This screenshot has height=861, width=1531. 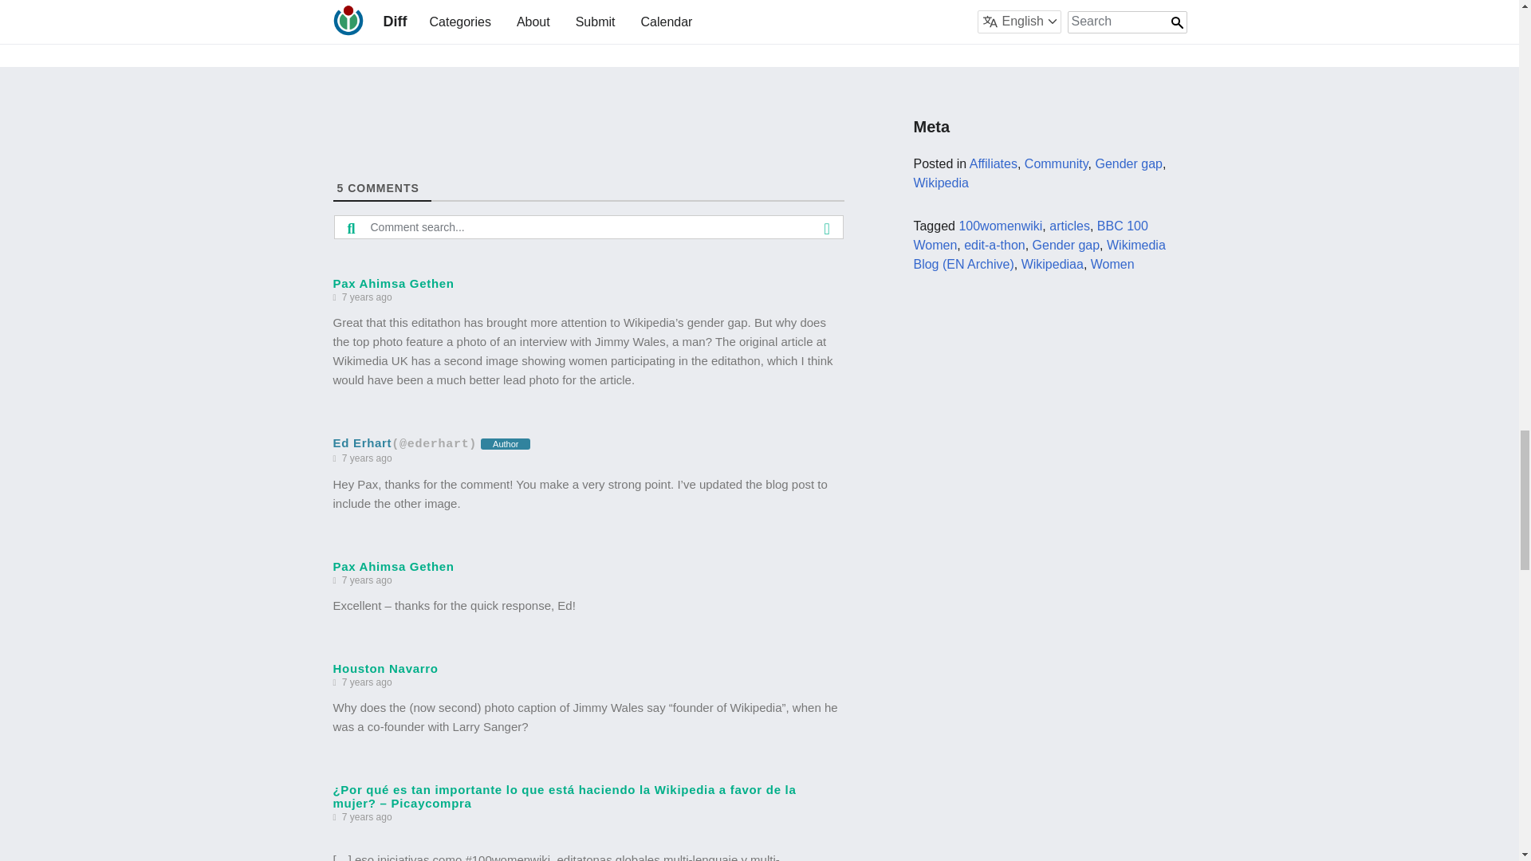 What do you see at coordinates (367, 458) in the screenshot?
I see `6 January 2017 16:23` at bounding box center [367, 458].